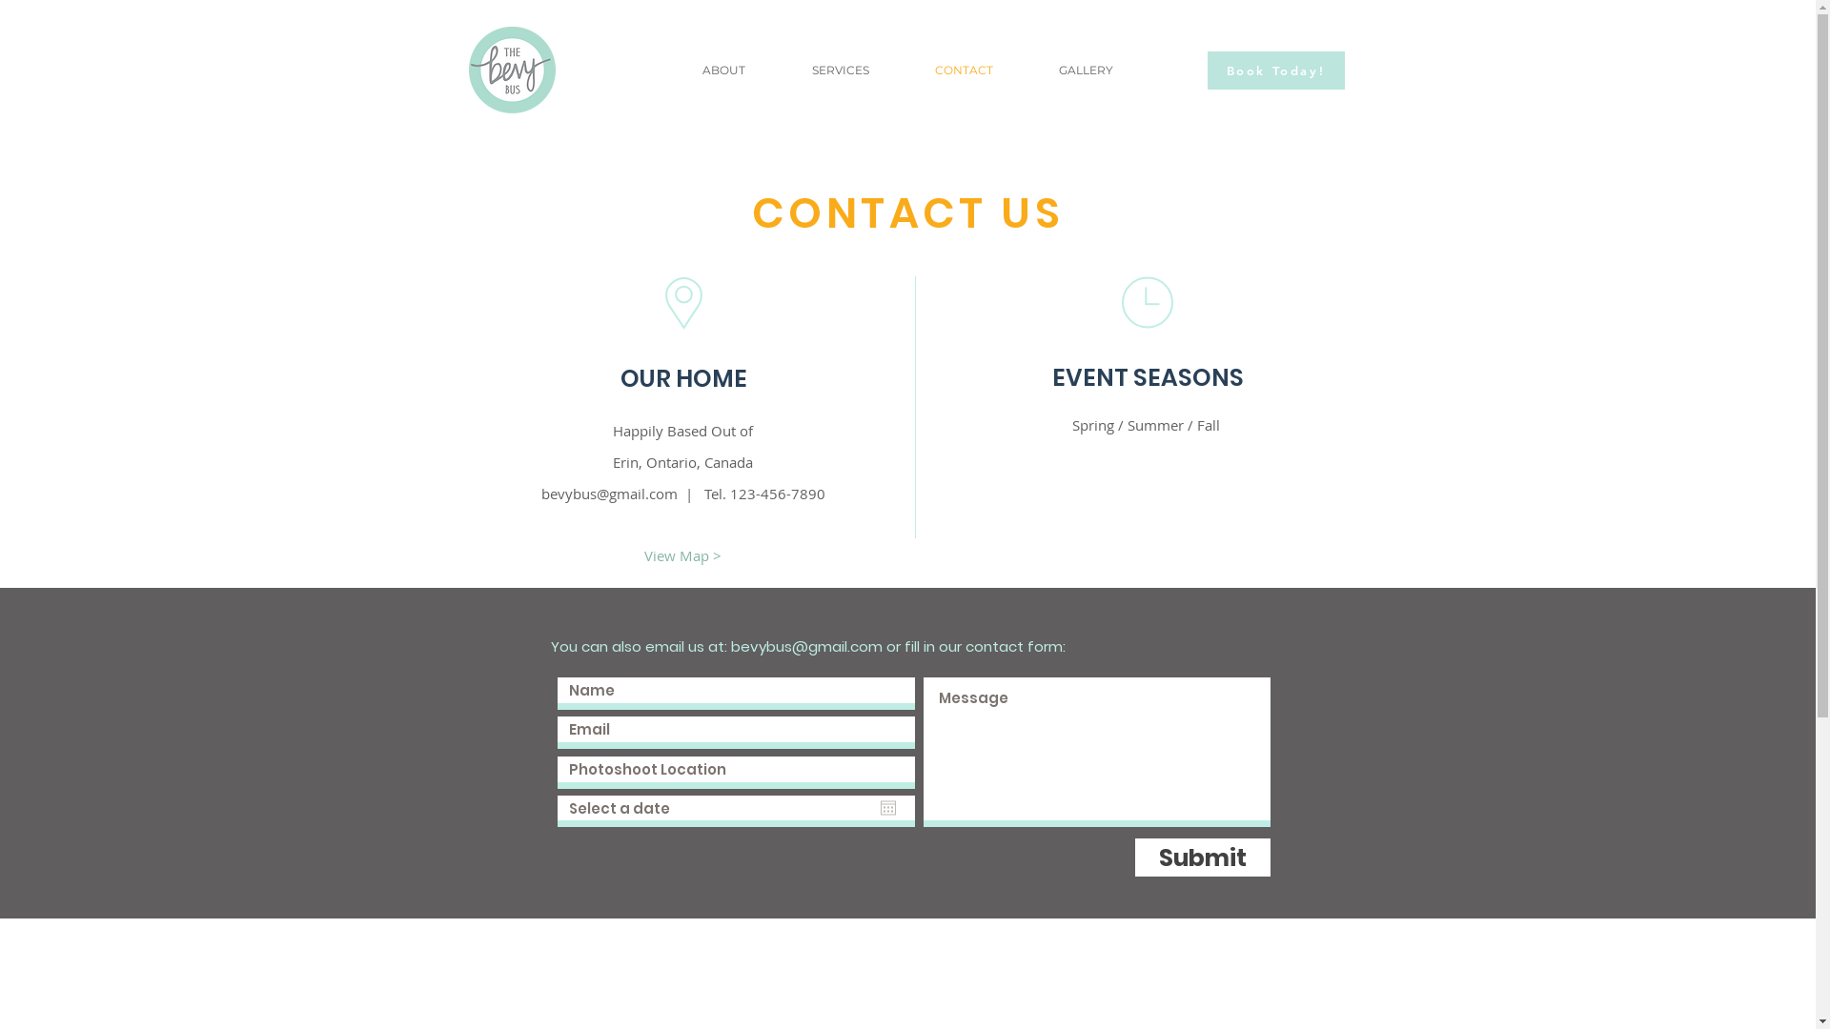 This screenshot has height=1029, width=1830. I want to click on Book Today!, so click(1275, 71).